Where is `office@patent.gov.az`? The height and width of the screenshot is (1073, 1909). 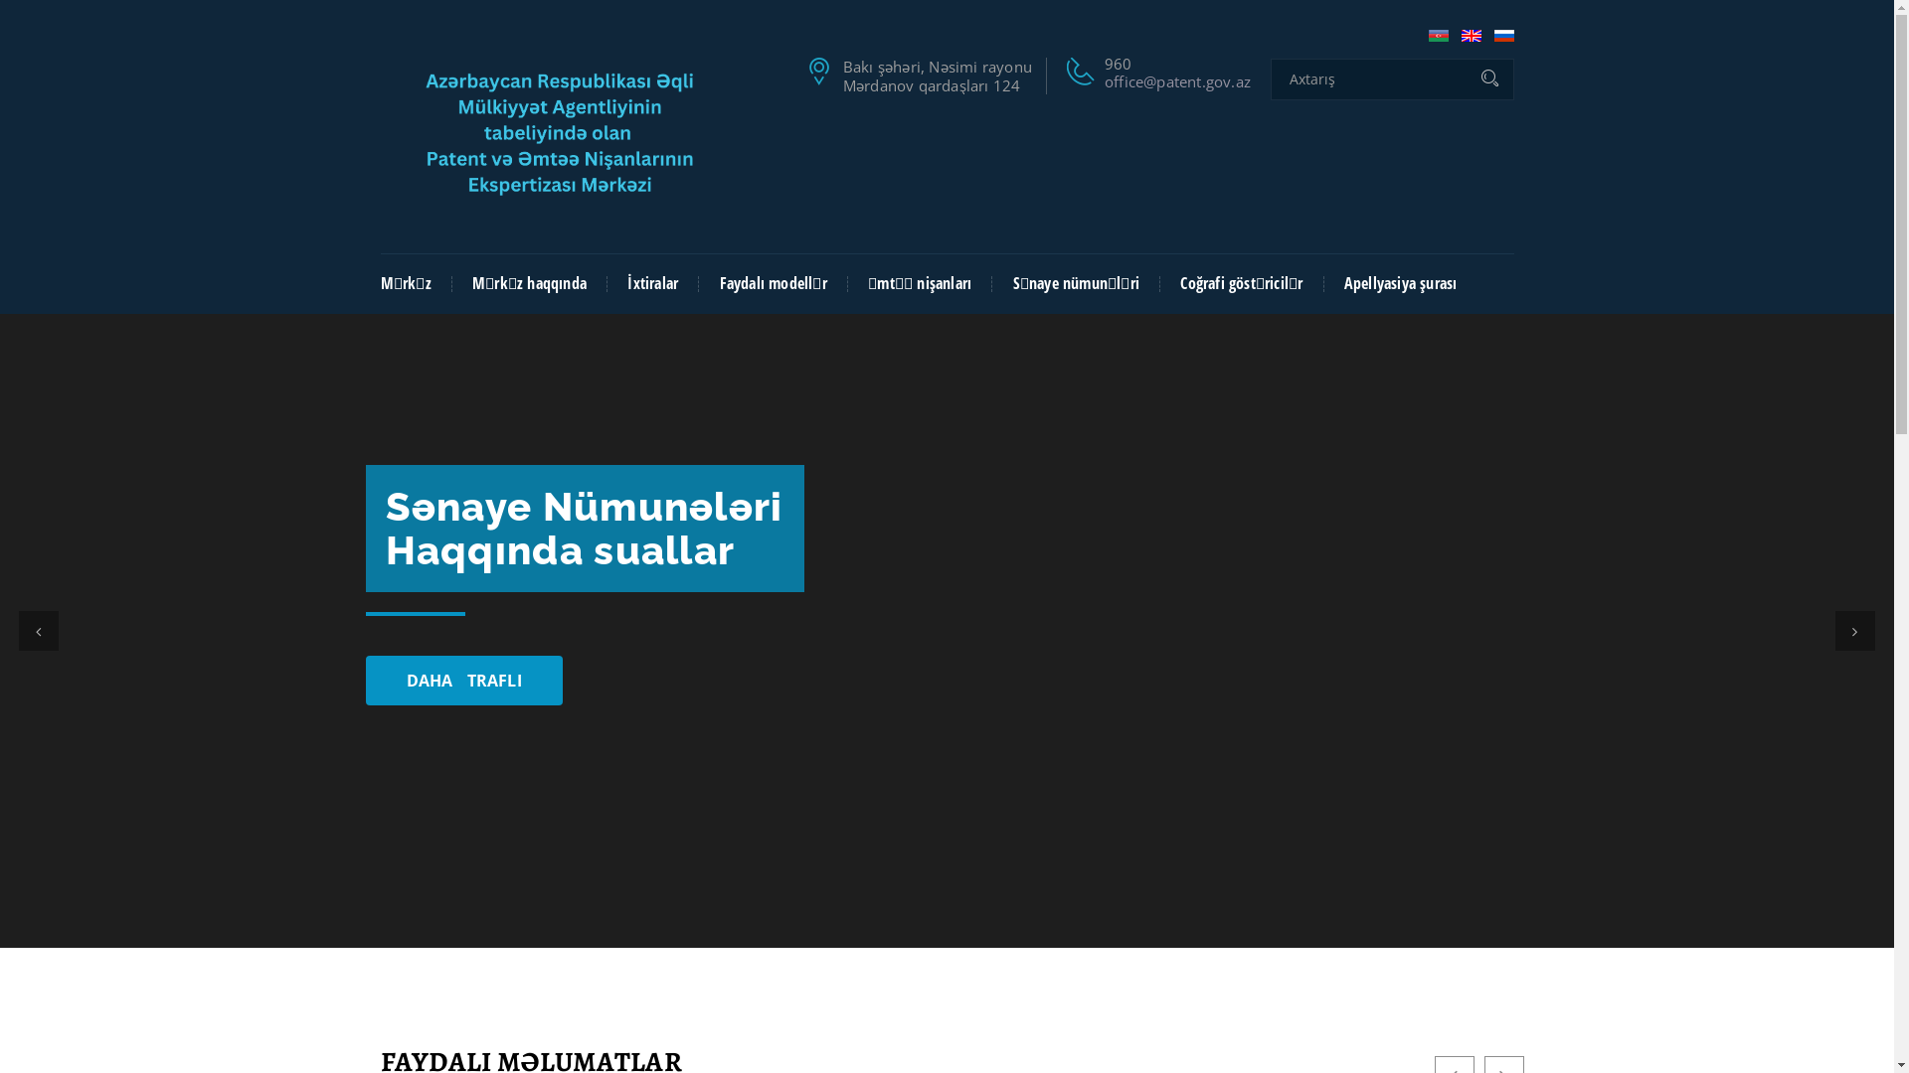
office@patent.gov.az is located at coordinates (1177, 81).